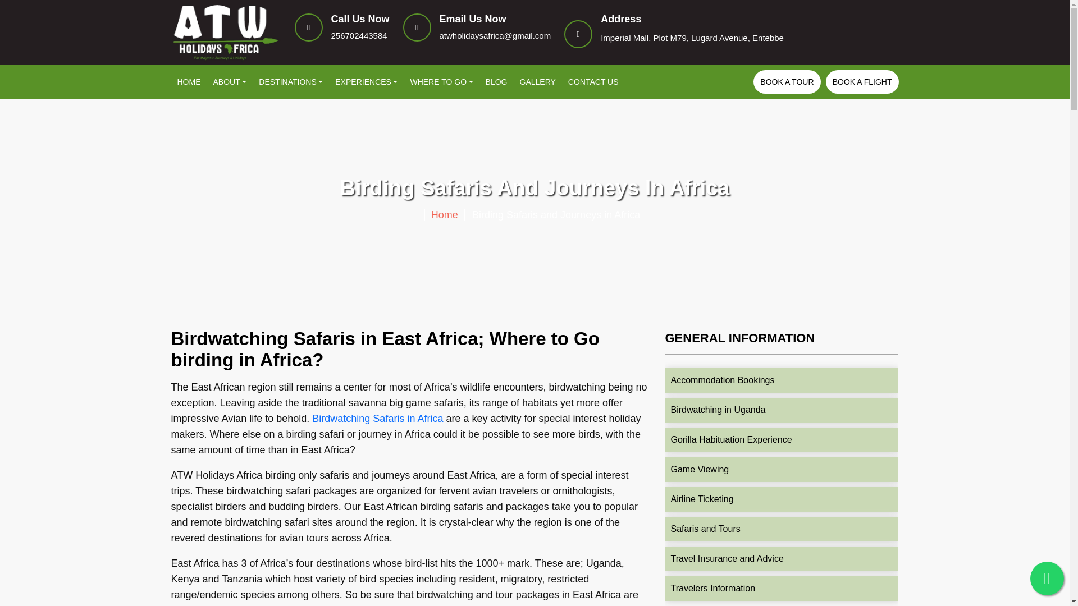 This screenshot has width=1078, height=606. What do you see at coordinates (229, 82) in the screenshot?
I see `ABOUT` at bounding box center [229, 82].